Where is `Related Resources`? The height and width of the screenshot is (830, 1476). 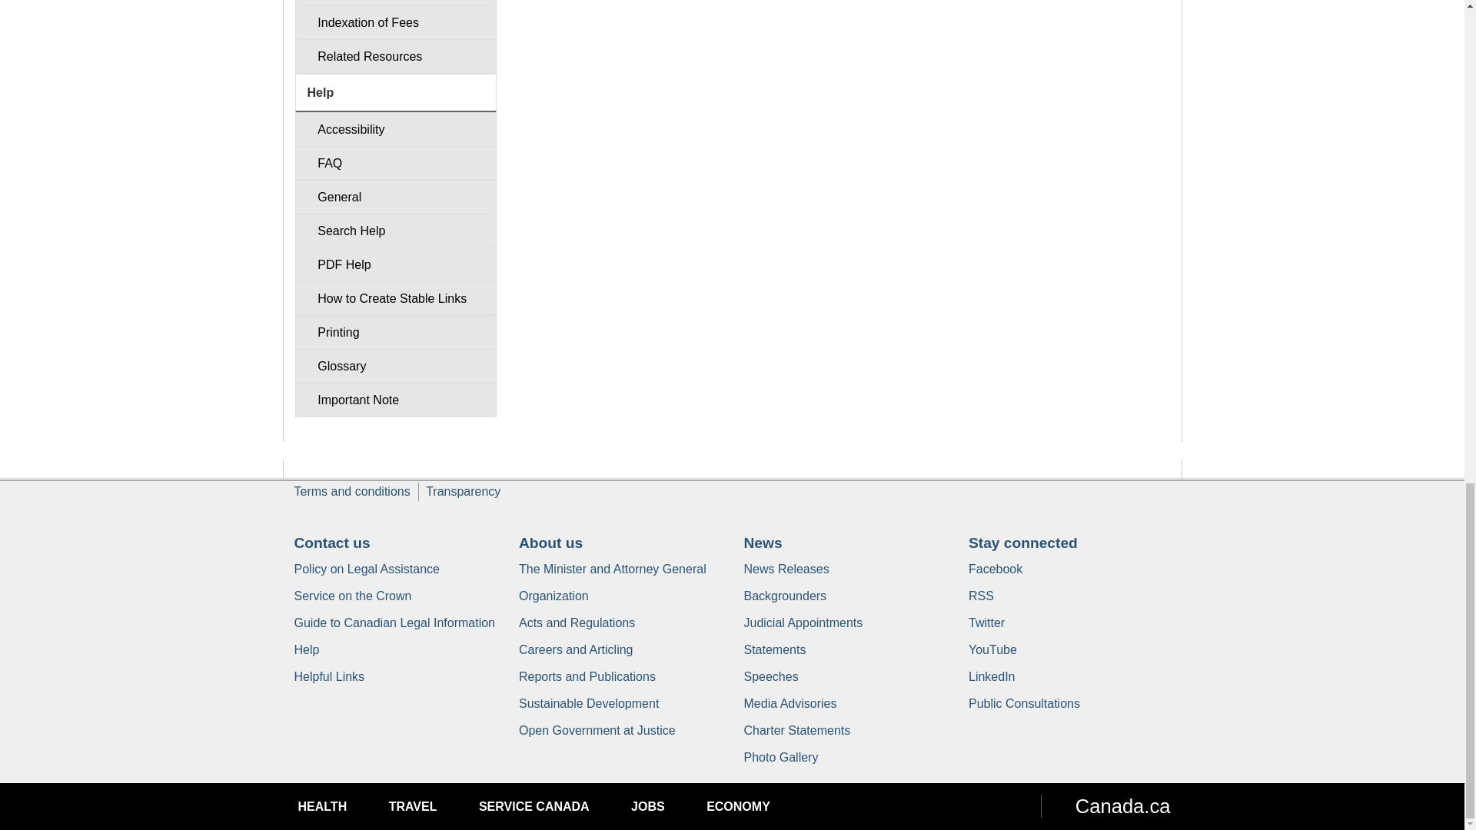 Related Resources is located at coordinates (395, 56).